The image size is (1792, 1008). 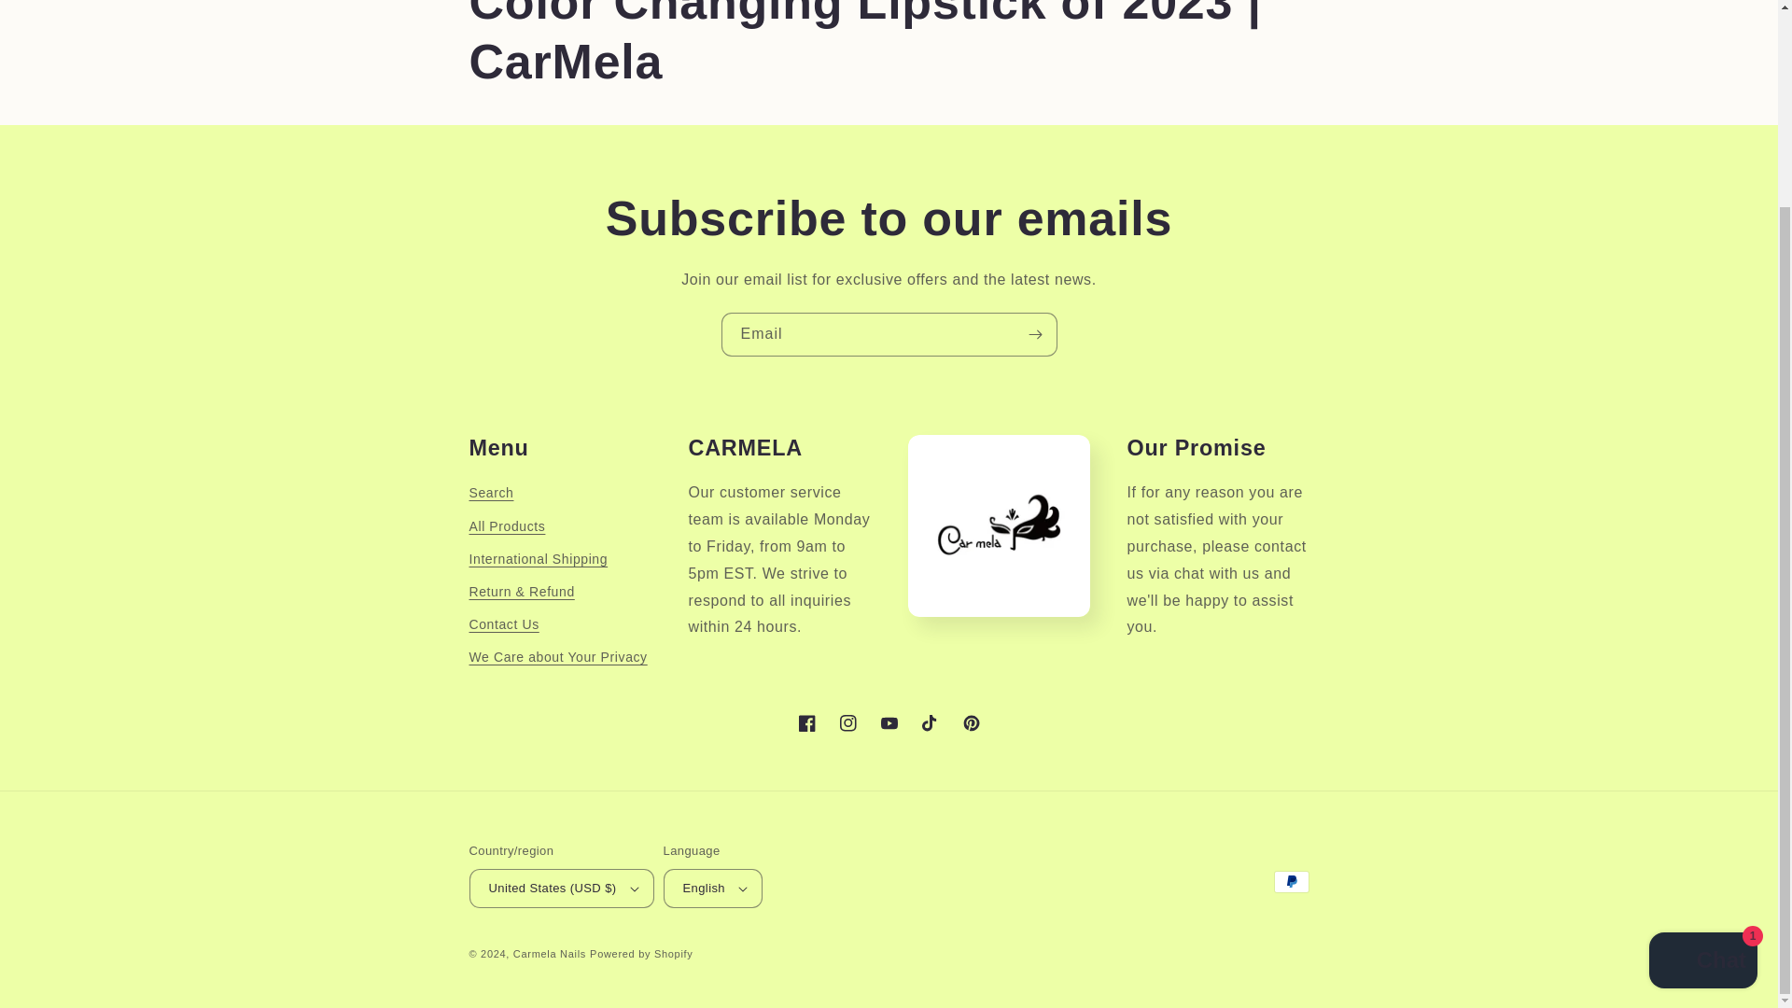 I want to click on International Shipping, so click(x=538, y=559).